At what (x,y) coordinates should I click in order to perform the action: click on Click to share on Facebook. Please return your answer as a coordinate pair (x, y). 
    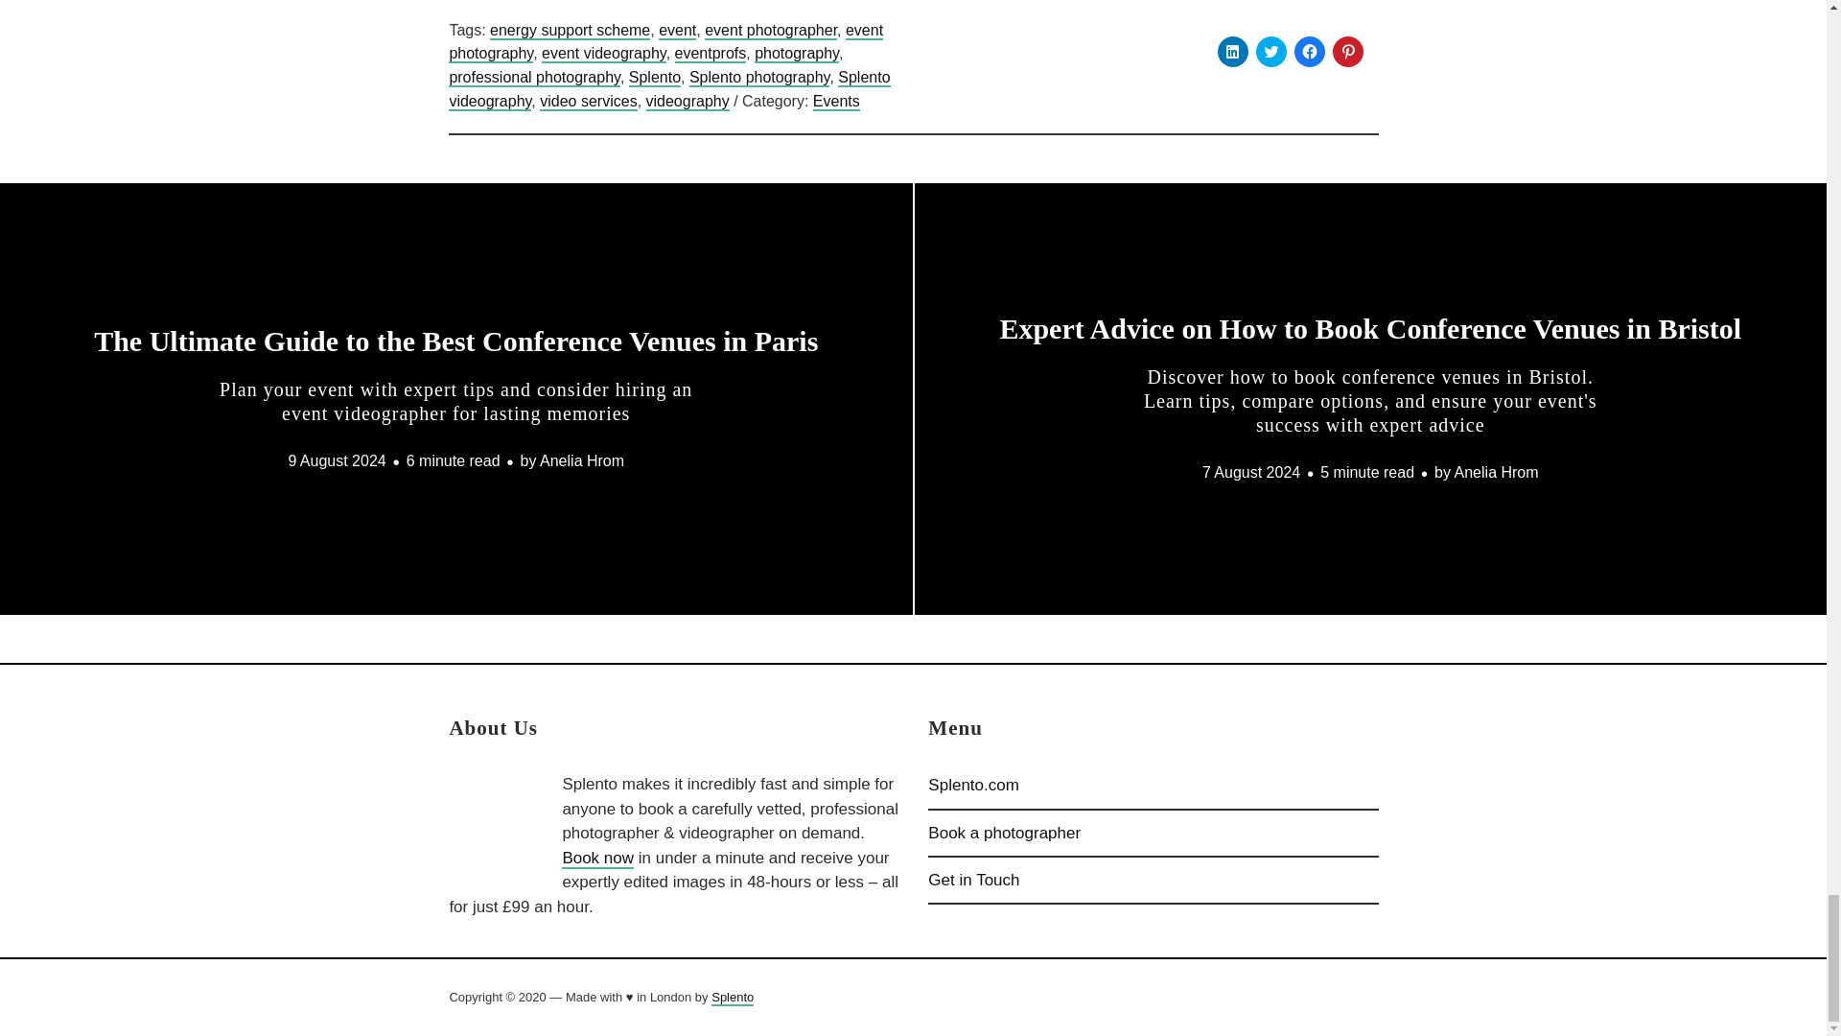
    Looking at the image, I should click on (1310, 52).